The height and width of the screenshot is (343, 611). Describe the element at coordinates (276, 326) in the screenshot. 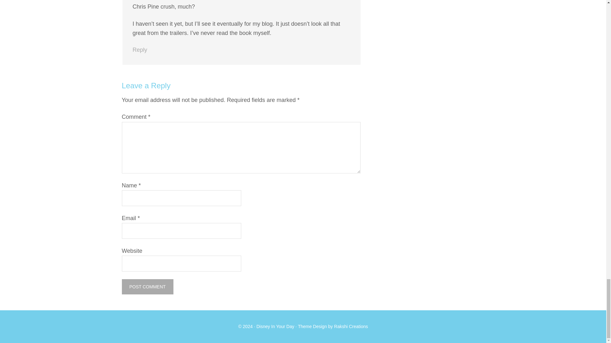

I see `Disney In Your Day` at that location.